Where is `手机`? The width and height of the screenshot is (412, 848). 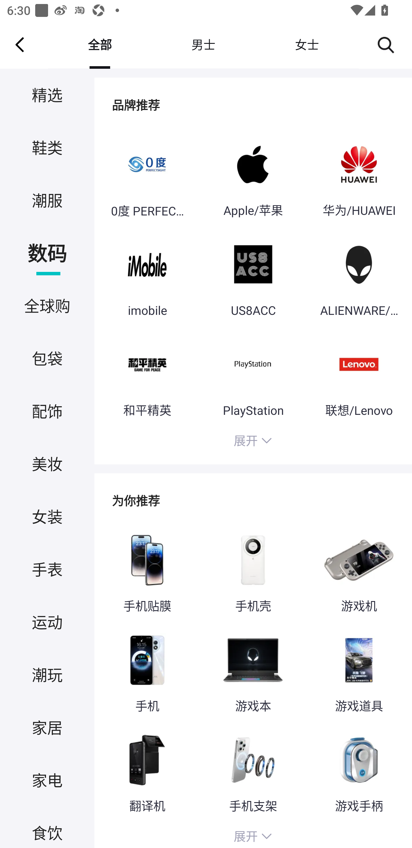 手机 is located at coordinates (147, 672).